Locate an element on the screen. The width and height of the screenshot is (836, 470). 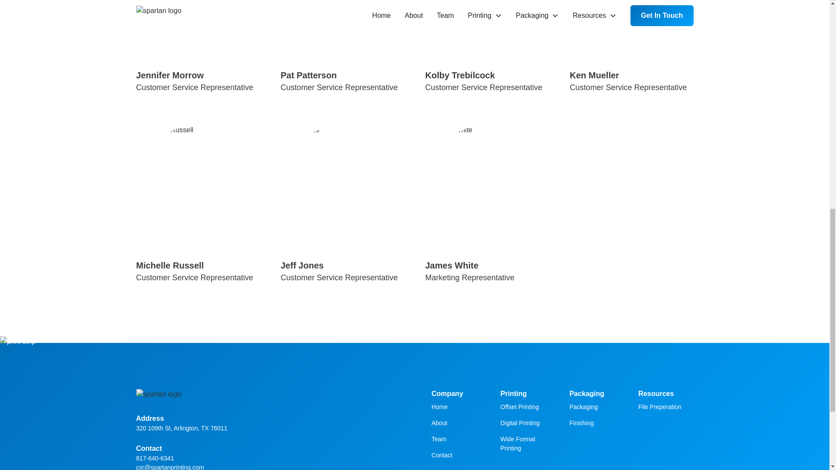
Contact is located at coordinates (631, 48).